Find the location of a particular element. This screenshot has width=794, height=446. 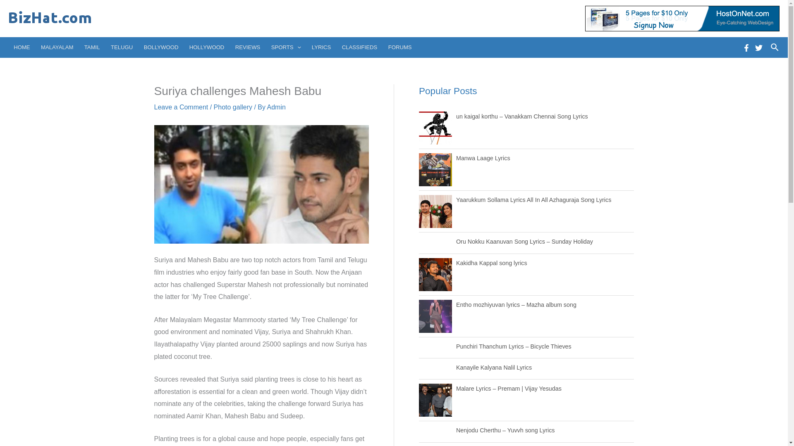

FORUMS is located at coordinates (399, 47).